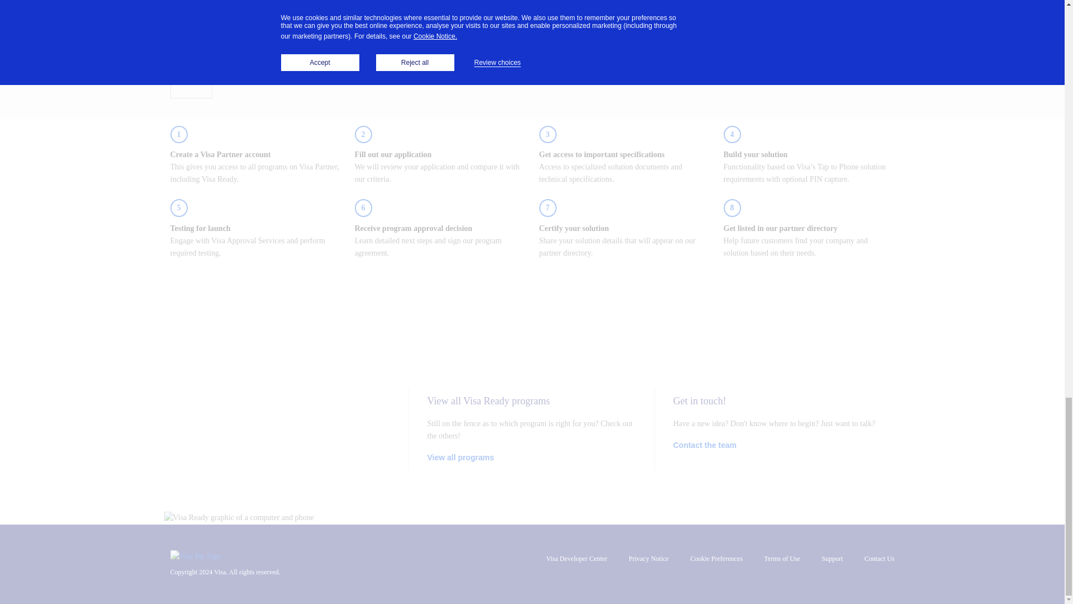 This screenshot has width=1073, height=604. Describe the element at coordinates (460, 457) in the screenshot. I see `View all programs` at that location.